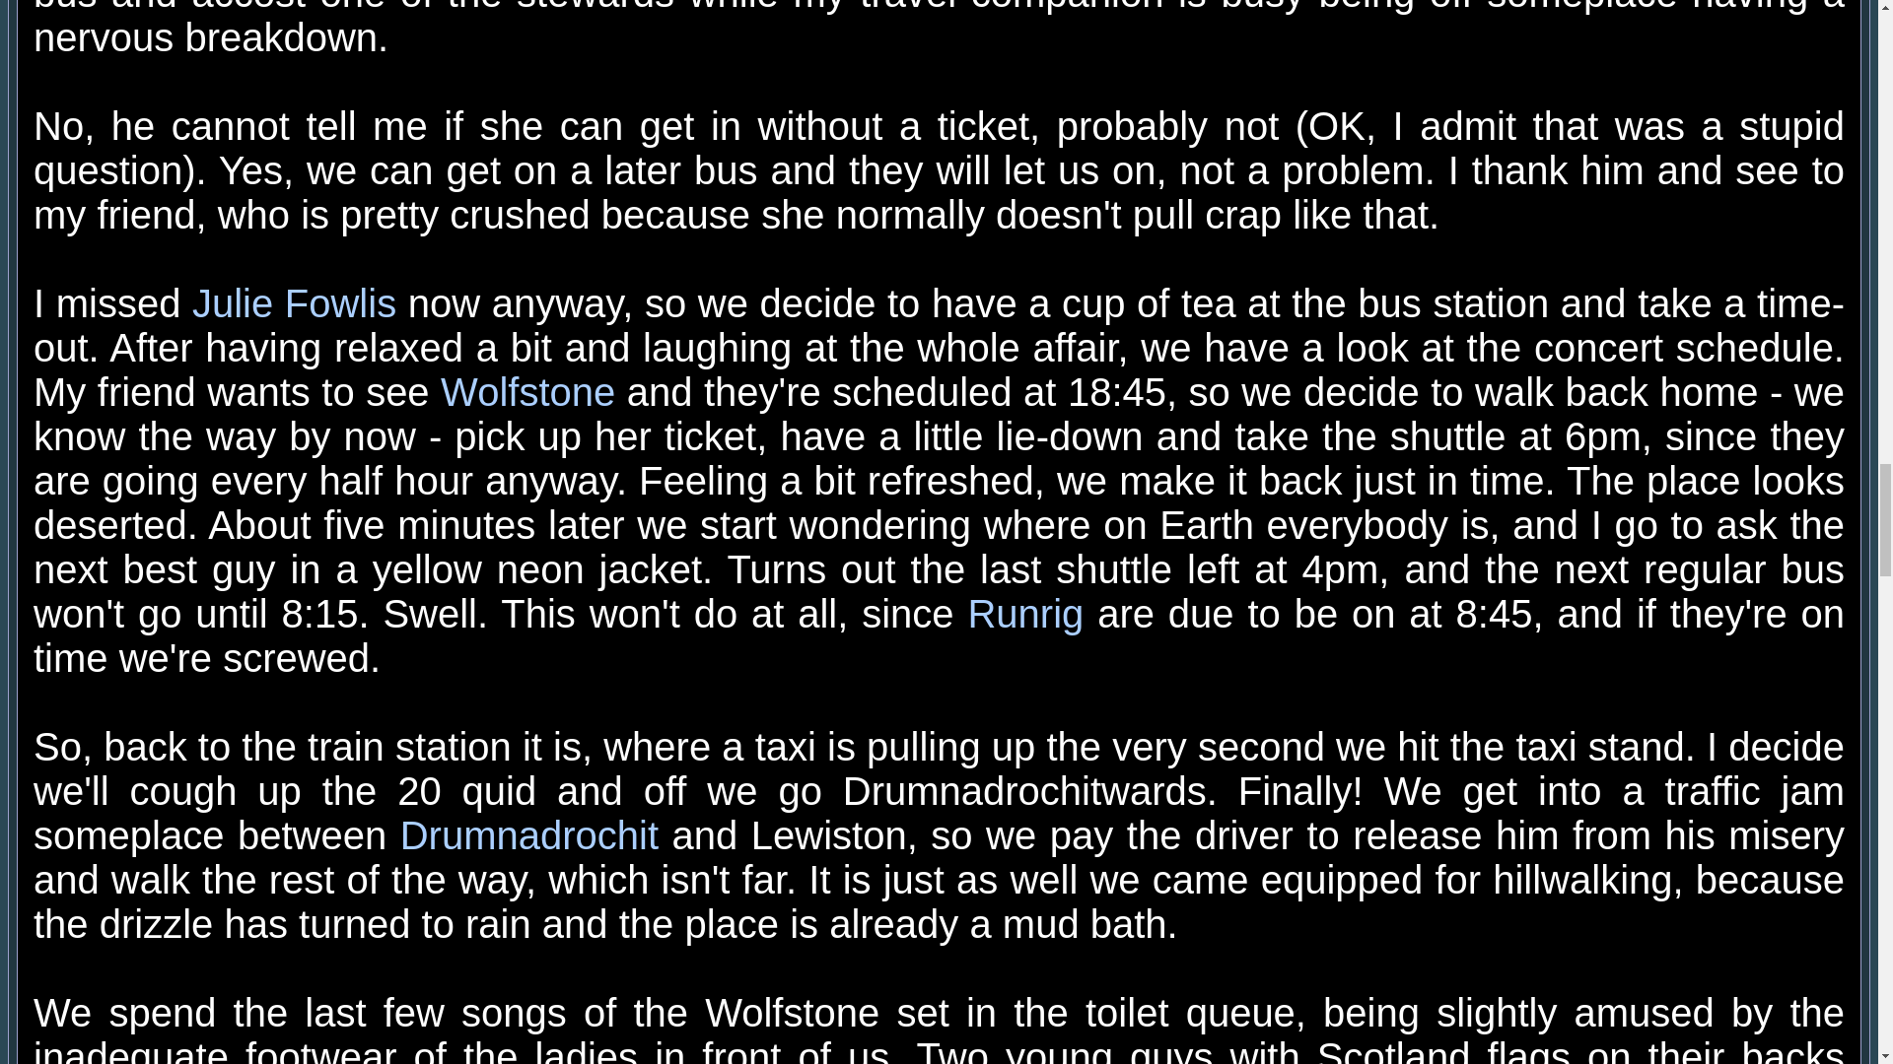 The width and height of the screenshot is (1893, 1064). Describe the element at coordinates (528, 835) in the screenshot. I see `Drumnadrochit` at that location.